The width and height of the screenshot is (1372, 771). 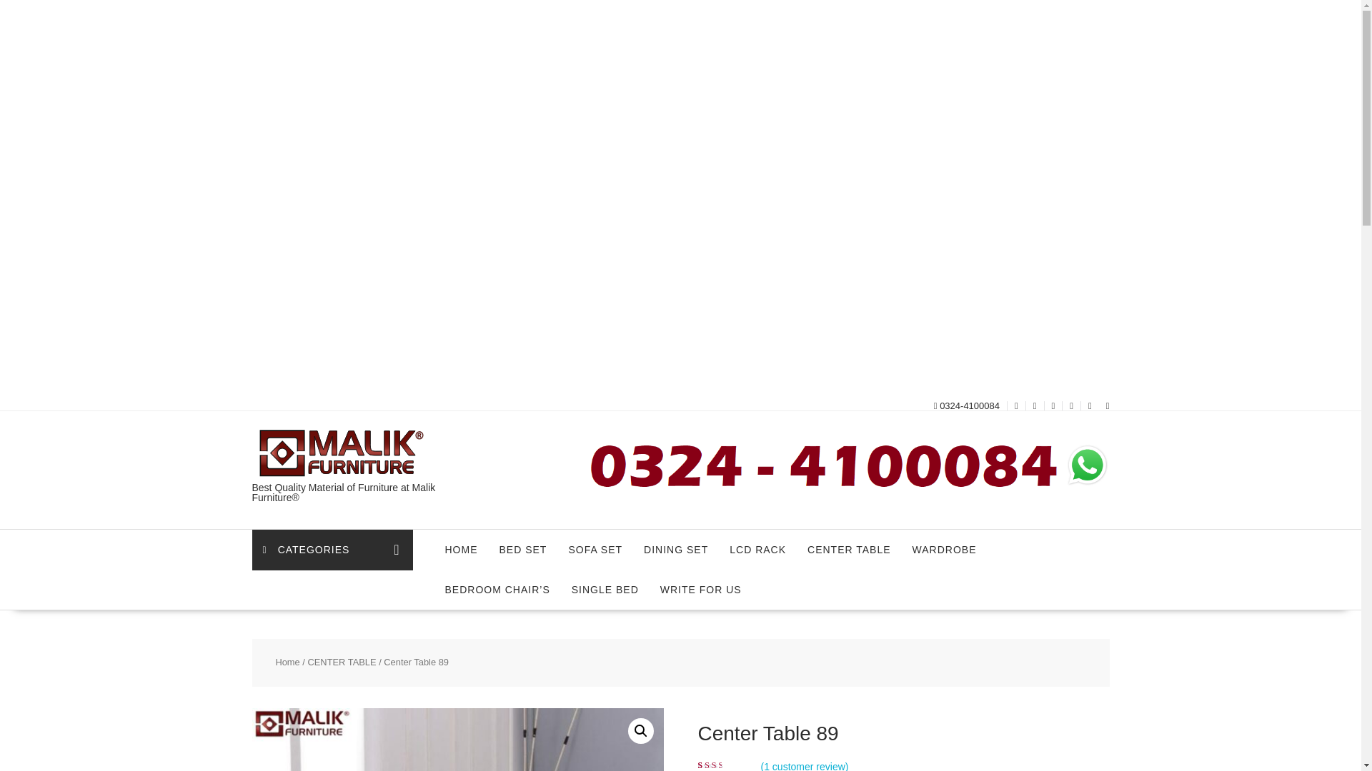 What do you see at coordinates (849, 550) in the screenshot?
I see `CENTER TABLE` at bounding box center [849, 550].